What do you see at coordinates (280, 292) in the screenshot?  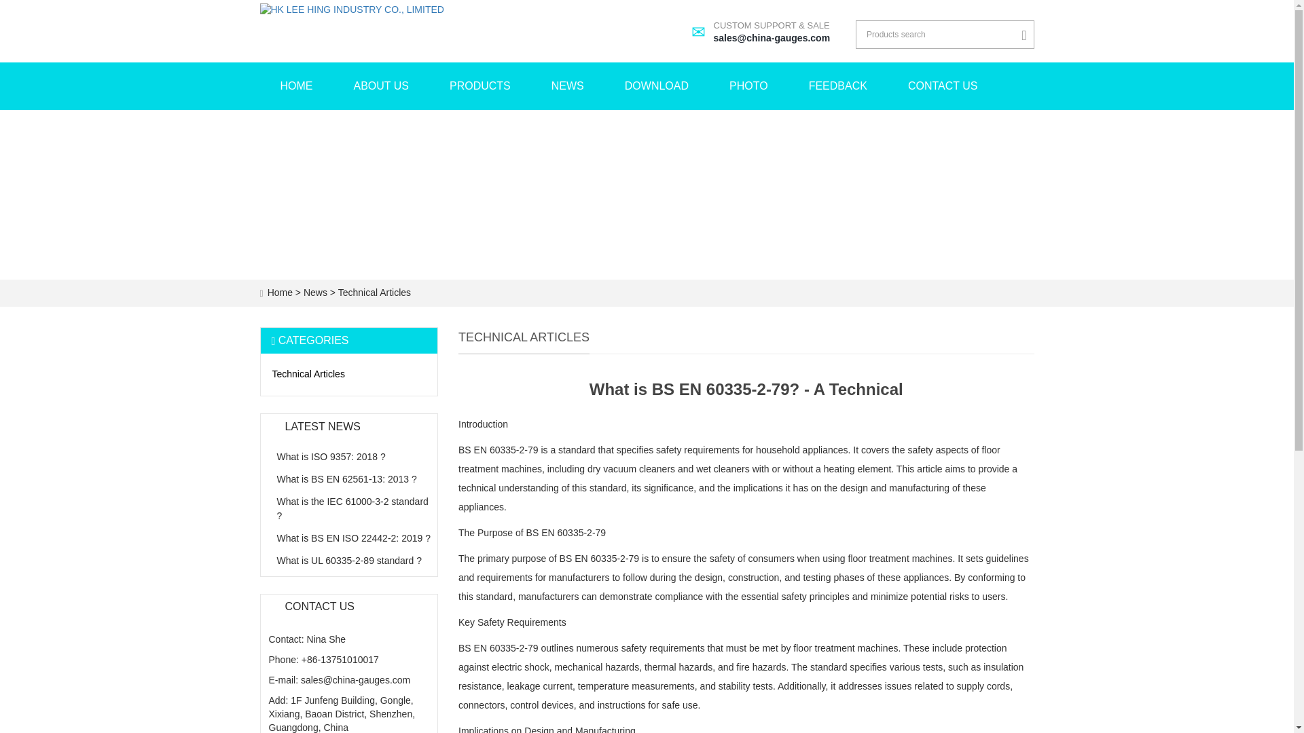 I see `FEEDBACK` at bounding box center [280, 292].